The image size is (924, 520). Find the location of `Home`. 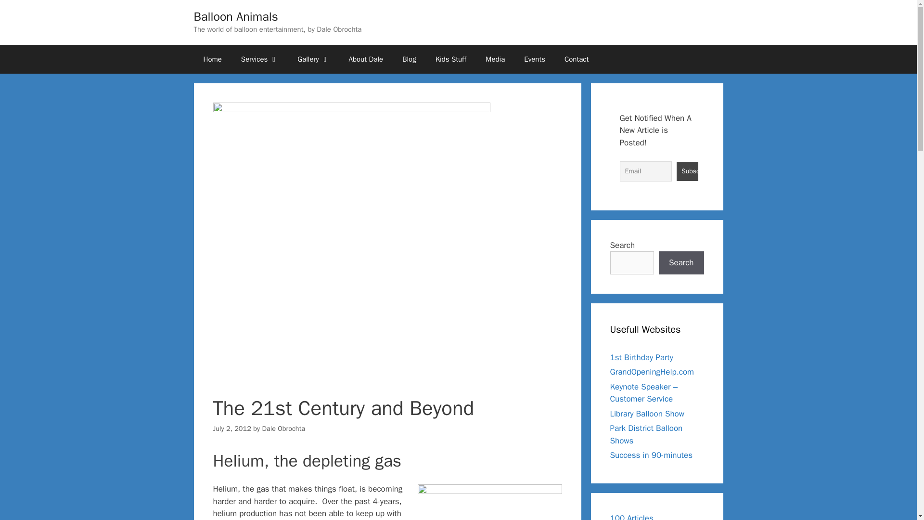

Home is located at coordinates (212, 59).